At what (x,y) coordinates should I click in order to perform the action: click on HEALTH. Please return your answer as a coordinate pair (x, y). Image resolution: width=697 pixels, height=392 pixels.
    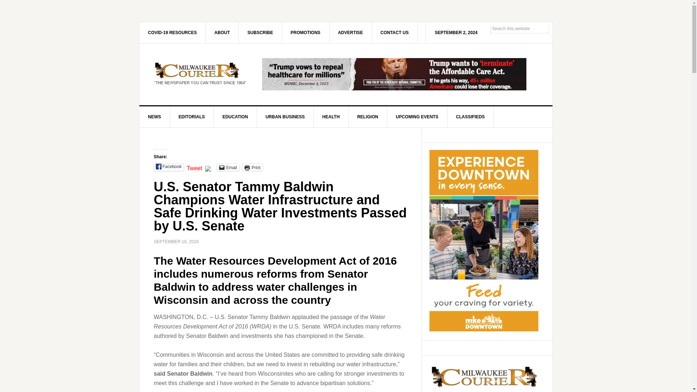
    Looking at the image, I should click on (331, 117).